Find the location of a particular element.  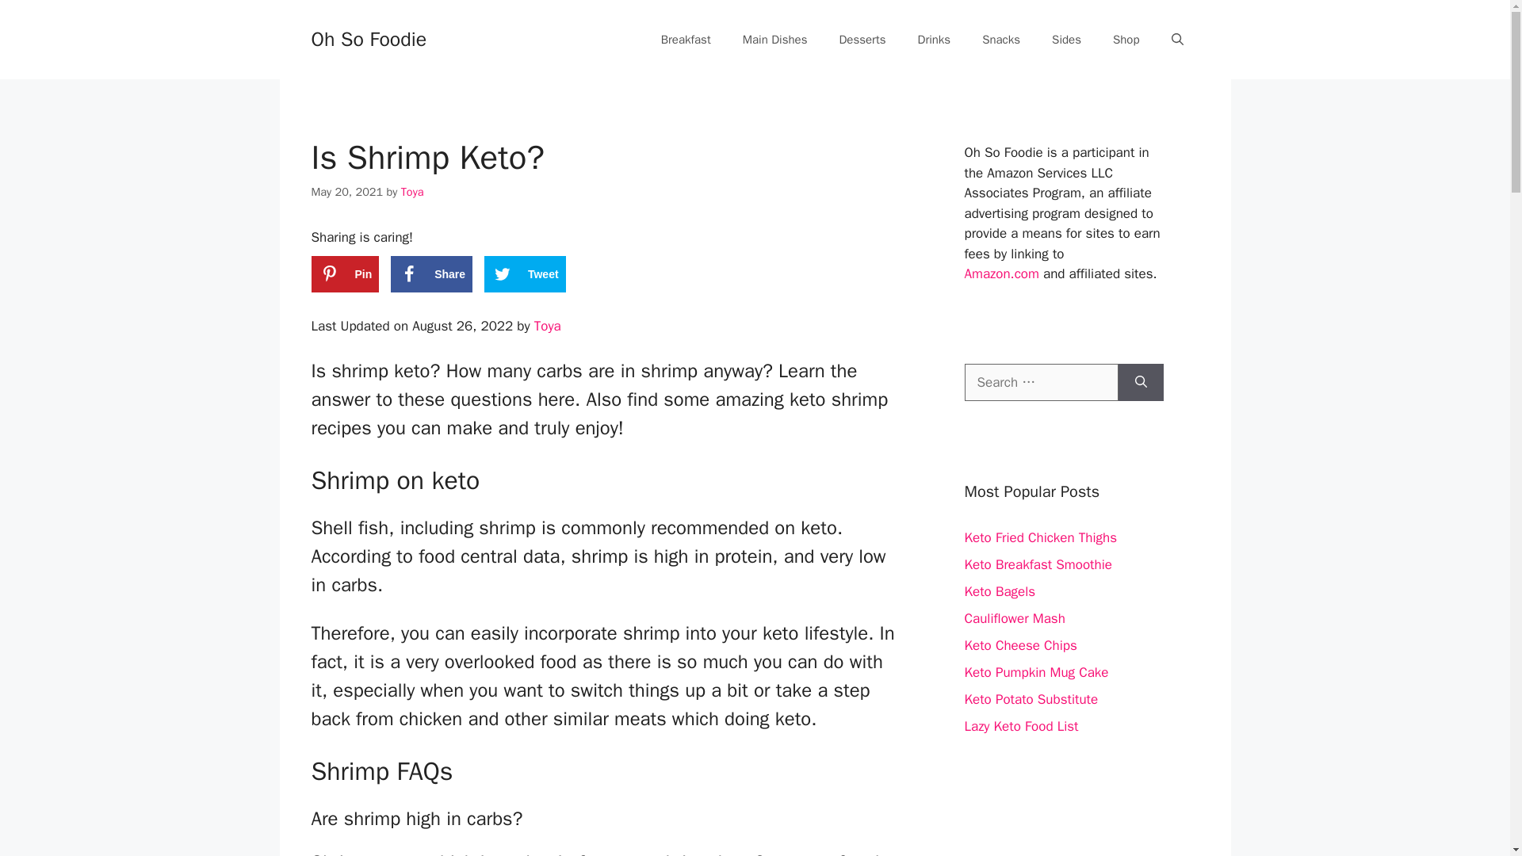

Toya is located at coordinates (547, 326).